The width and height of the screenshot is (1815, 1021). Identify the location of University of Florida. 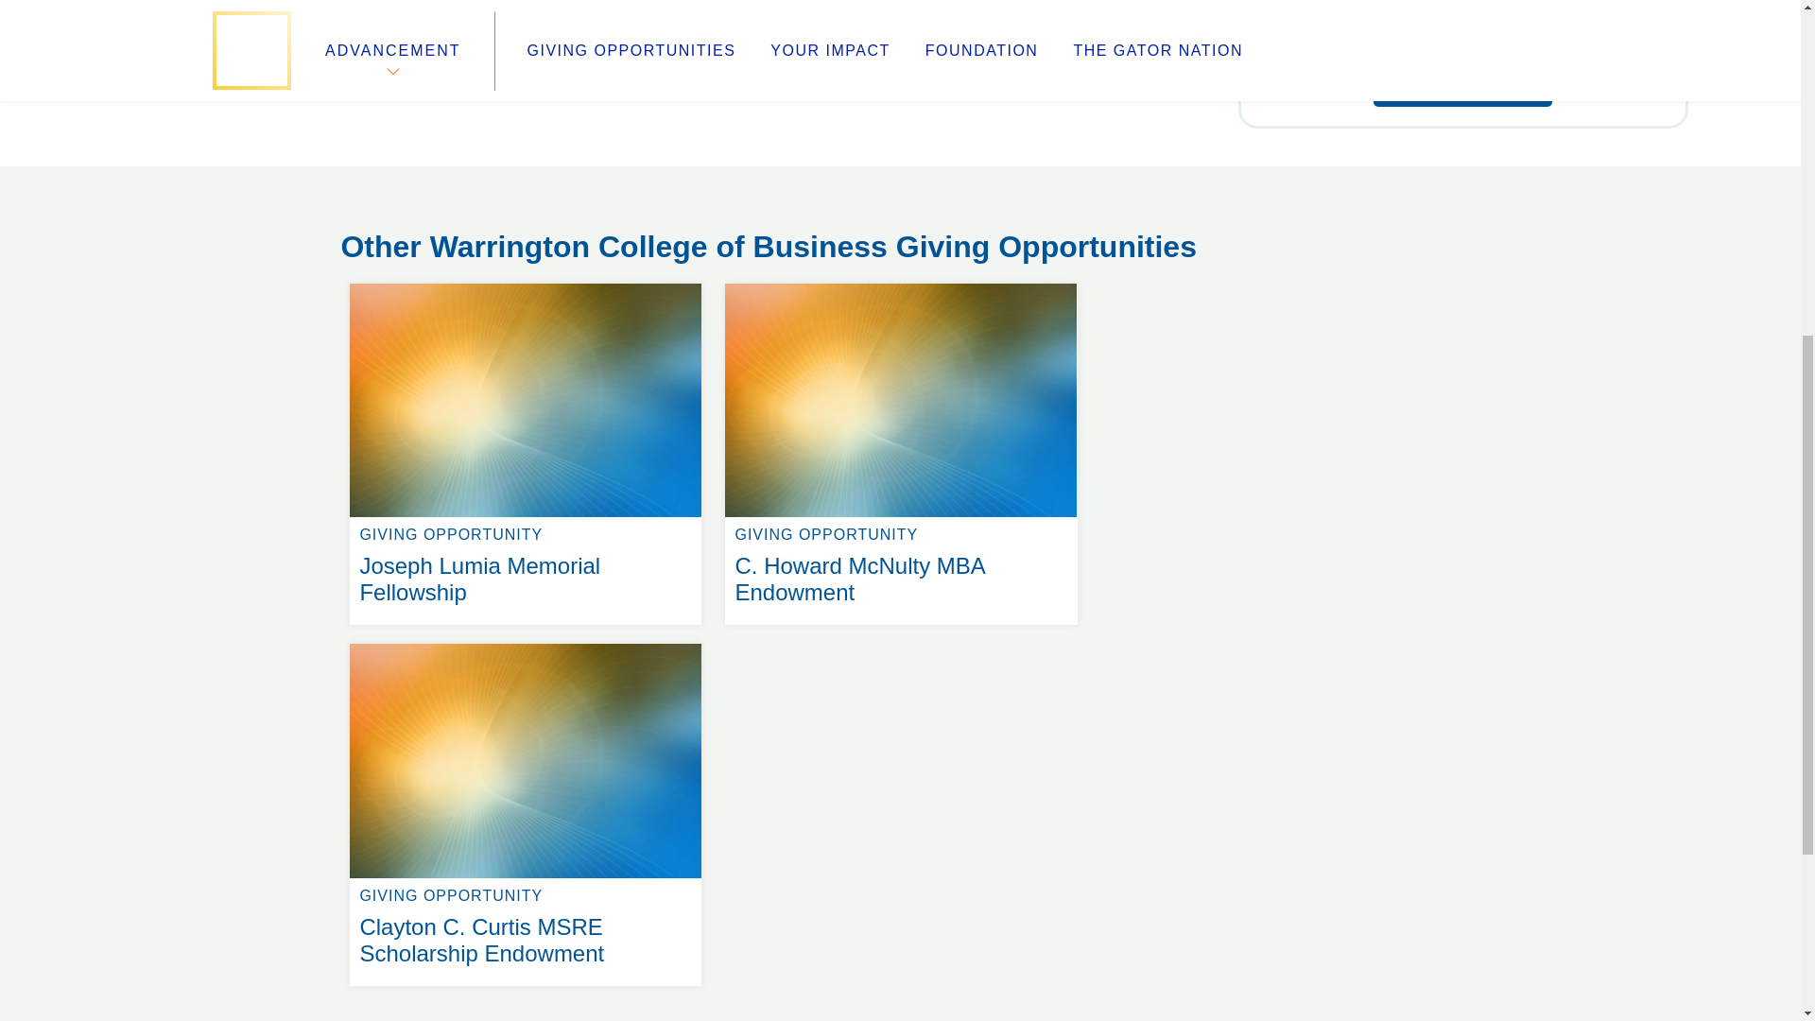
(699, 202).